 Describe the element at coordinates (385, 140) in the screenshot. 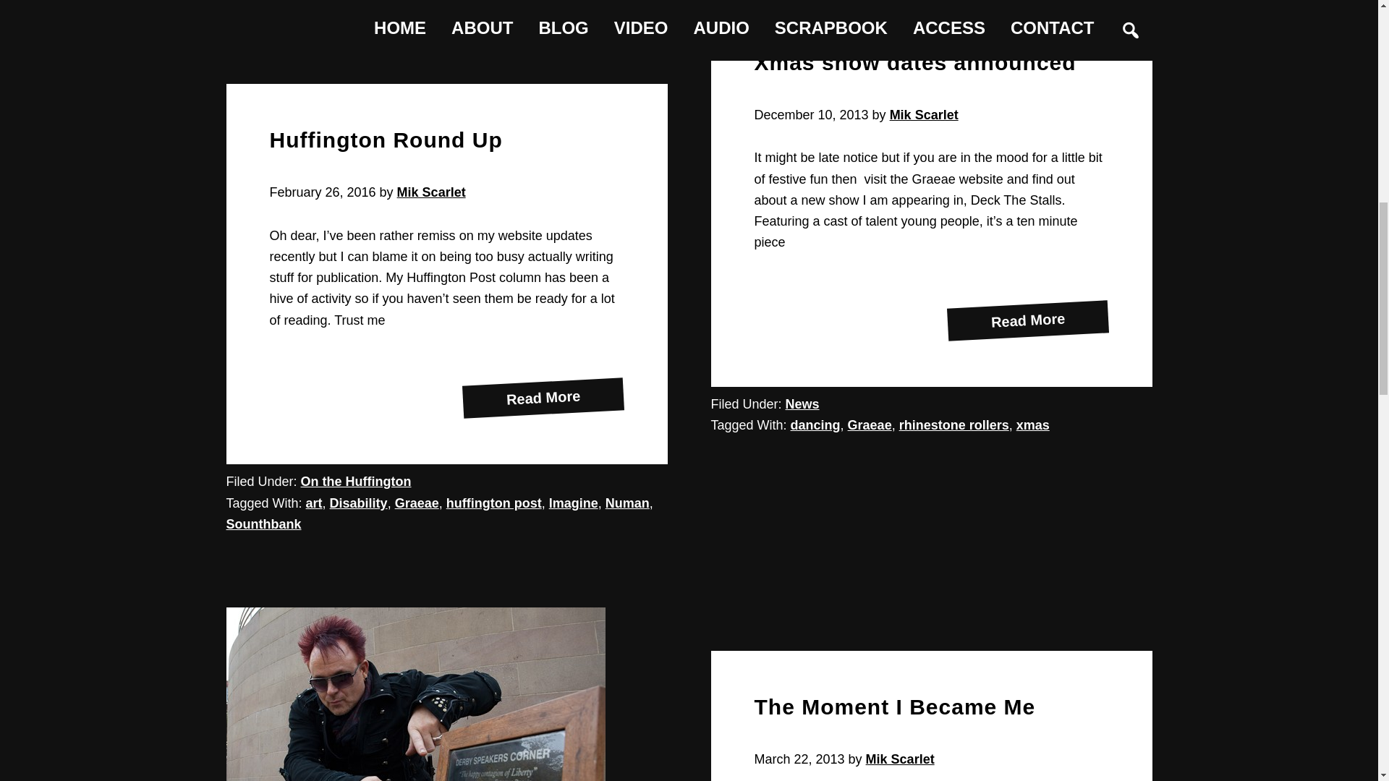

I see `Mik Scarlet` at that location.